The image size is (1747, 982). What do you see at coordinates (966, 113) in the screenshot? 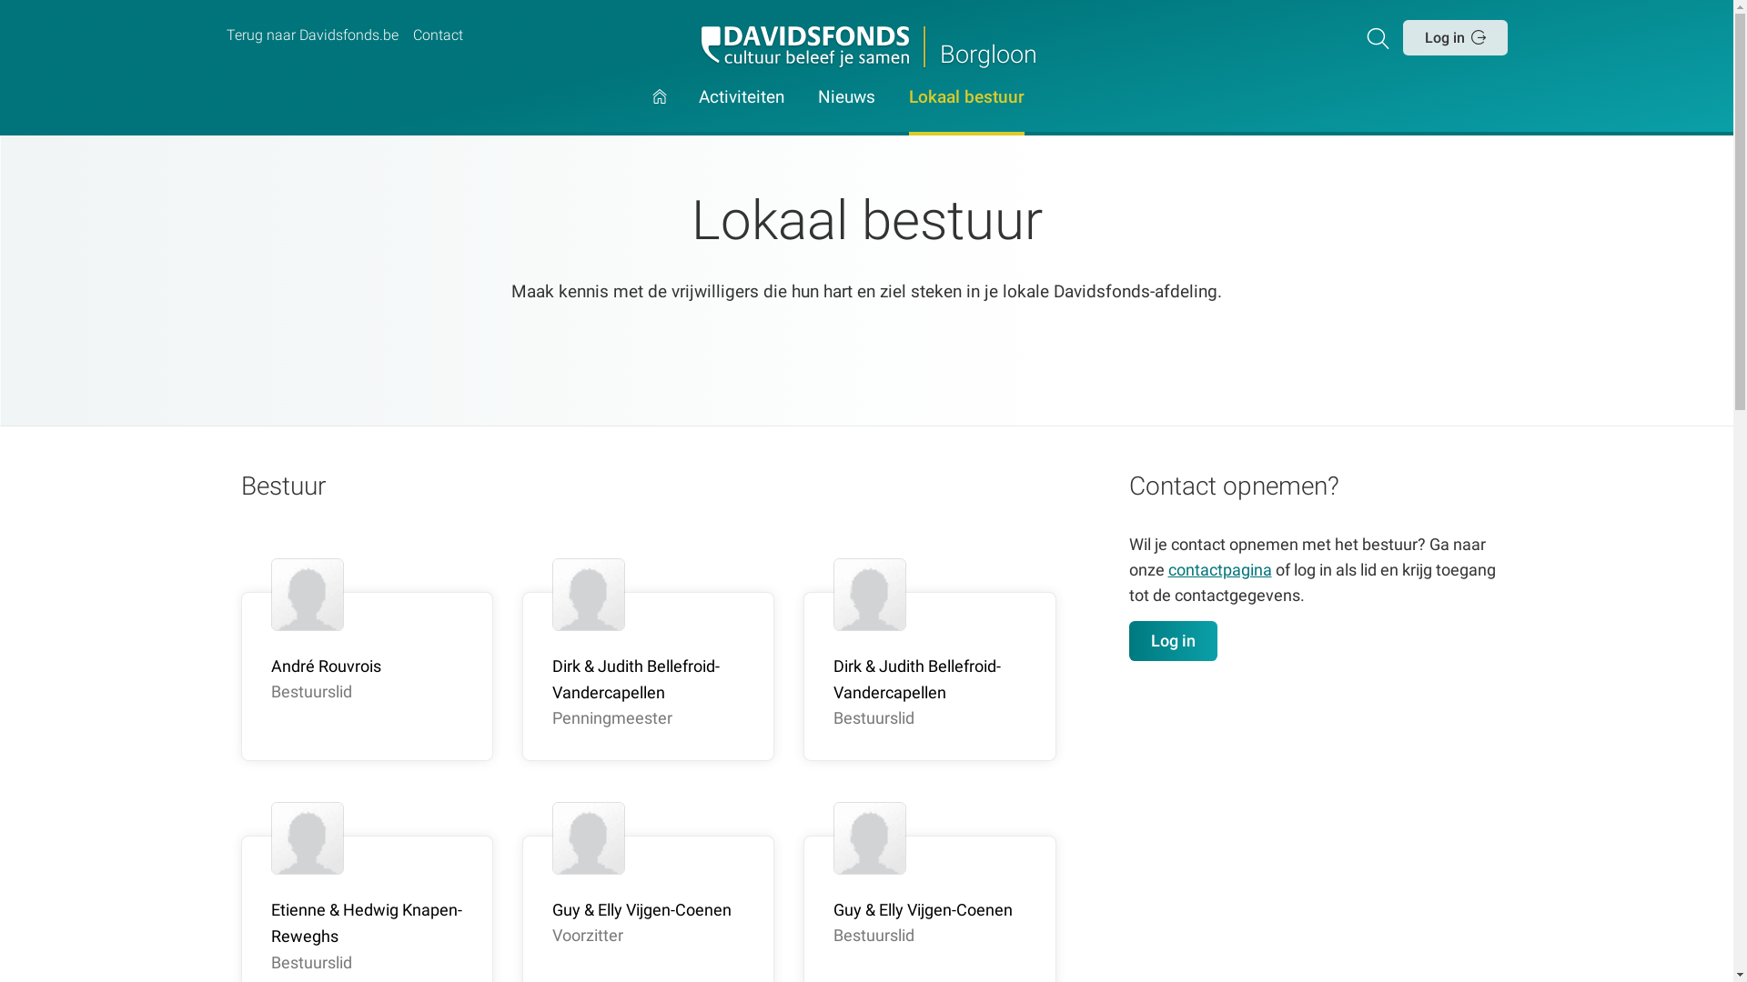
I see `Lokaal bestuur` at bounding box center [966, 113].